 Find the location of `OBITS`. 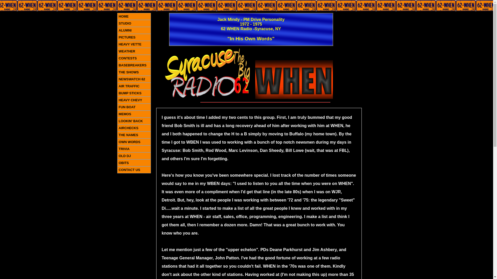

OBITS is located at coordinates (134, 163).